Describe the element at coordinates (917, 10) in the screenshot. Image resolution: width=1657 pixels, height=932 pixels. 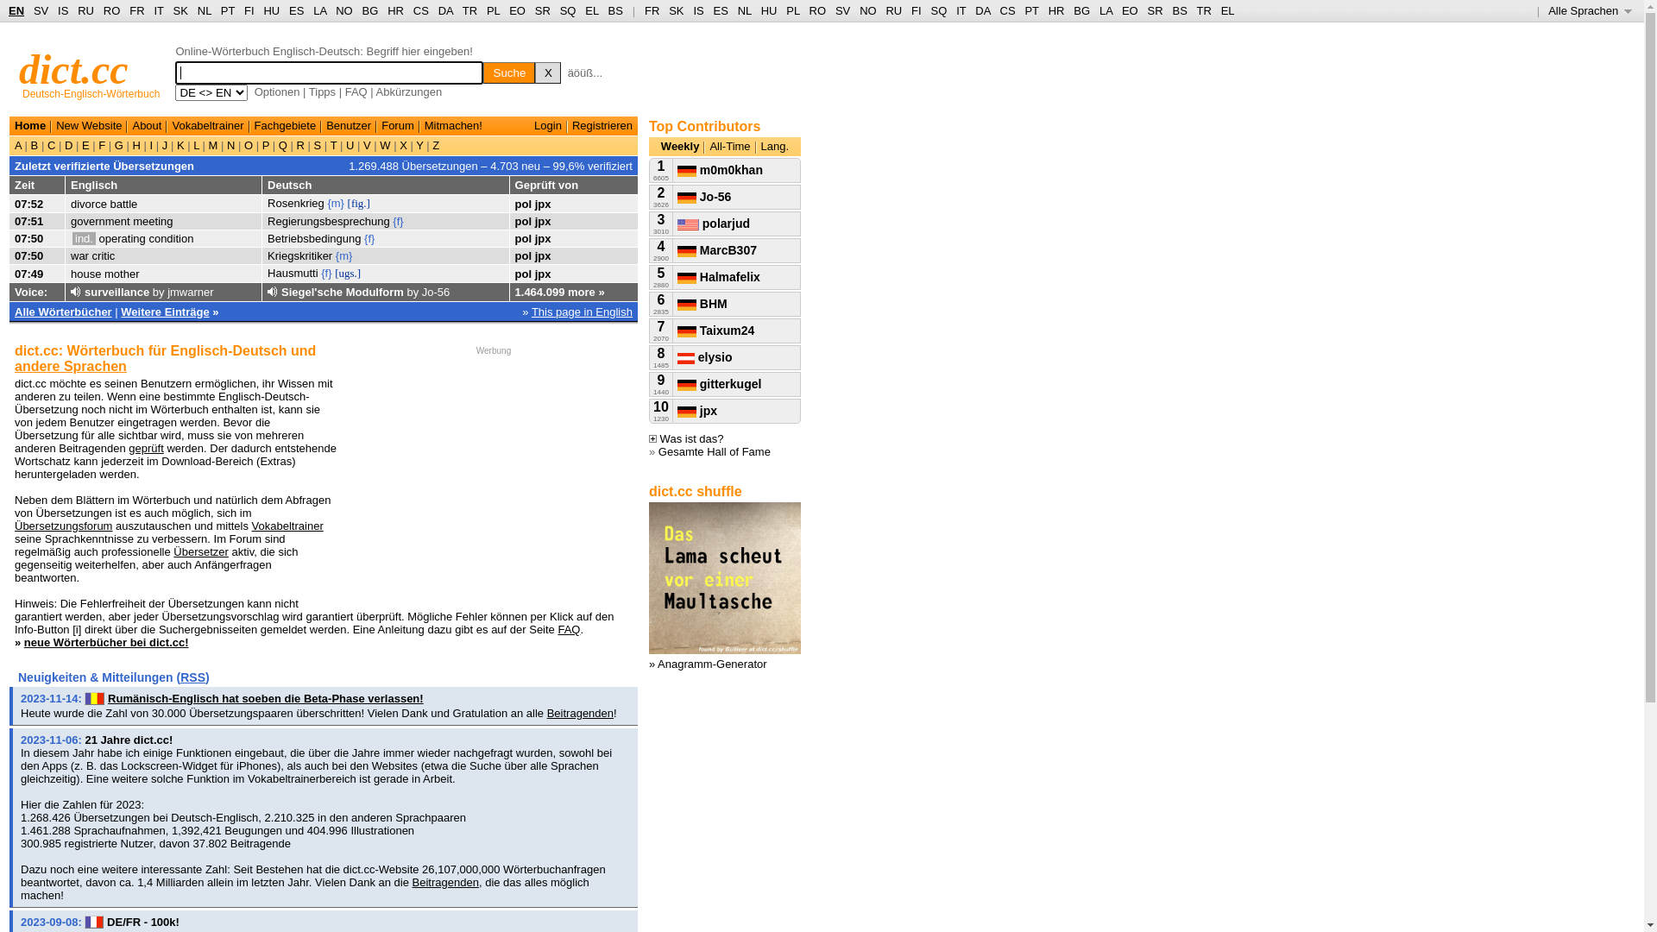
I see `FI` at that location.